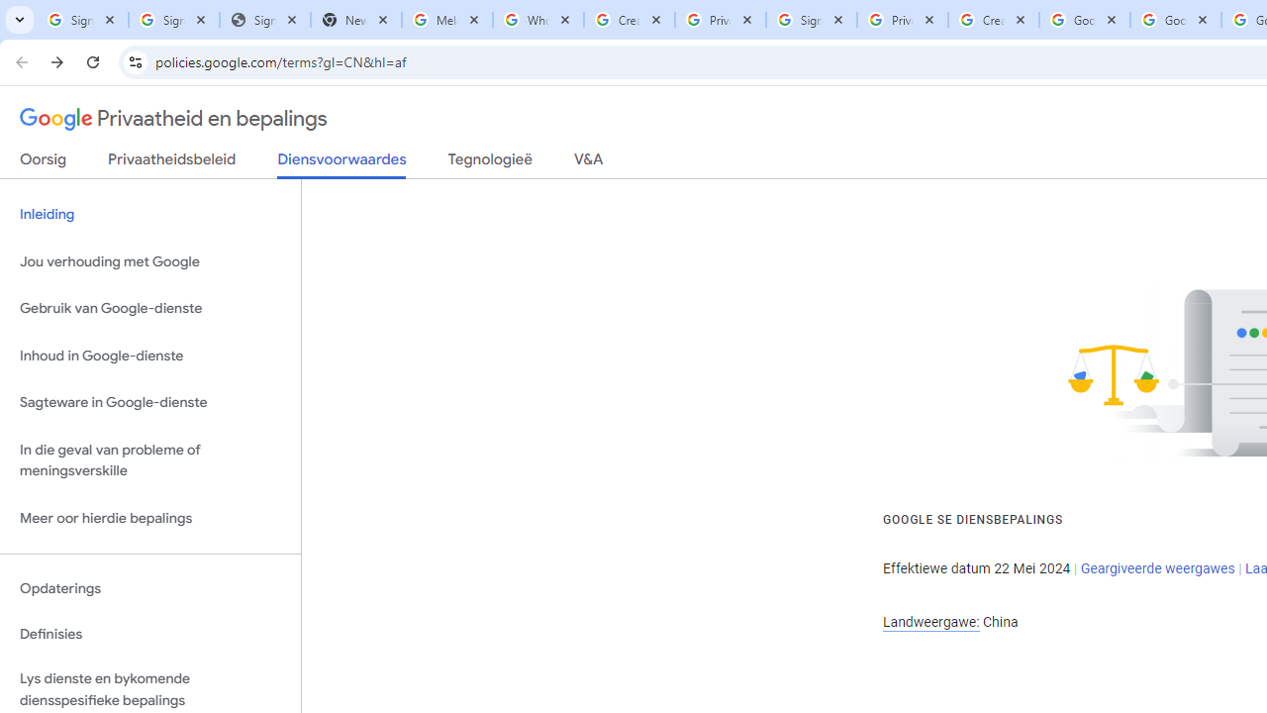  What do you see at coordinates (150, 588) in the screenshot?
I see `Opdaterings` at bounding box center [150, 588].